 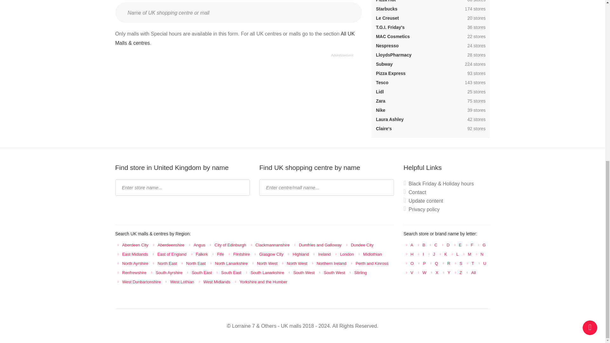 I want to click on LloydsPharmacy, so click(x=393, y=55).